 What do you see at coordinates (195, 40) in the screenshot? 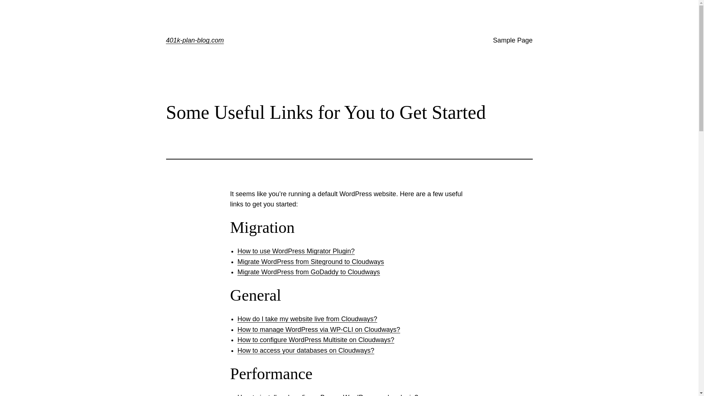
I see `401k-plan-blog.com` at bounding box center [195, 40].